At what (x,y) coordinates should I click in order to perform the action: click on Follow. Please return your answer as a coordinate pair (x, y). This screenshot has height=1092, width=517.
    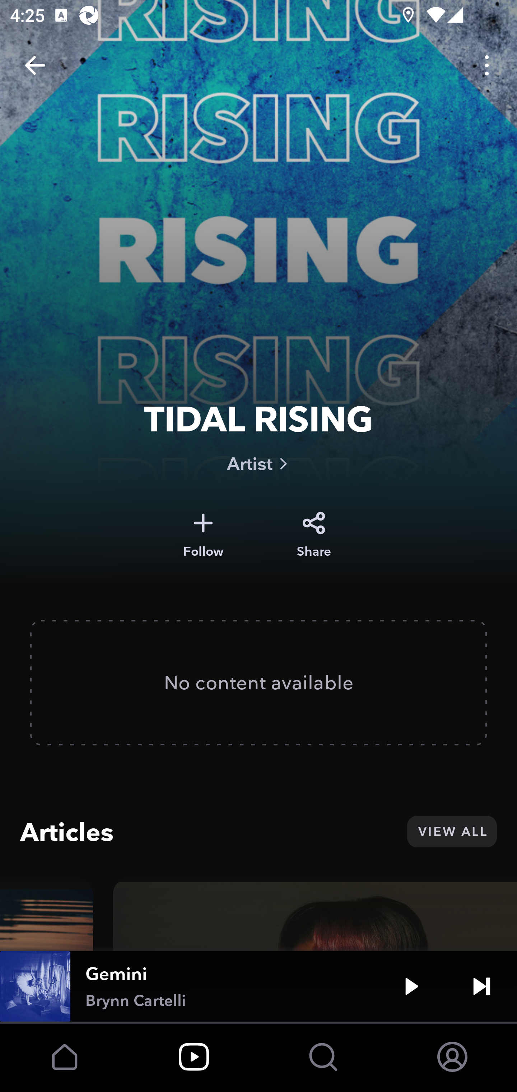
    Looking at the image, I should click on (203, 535).